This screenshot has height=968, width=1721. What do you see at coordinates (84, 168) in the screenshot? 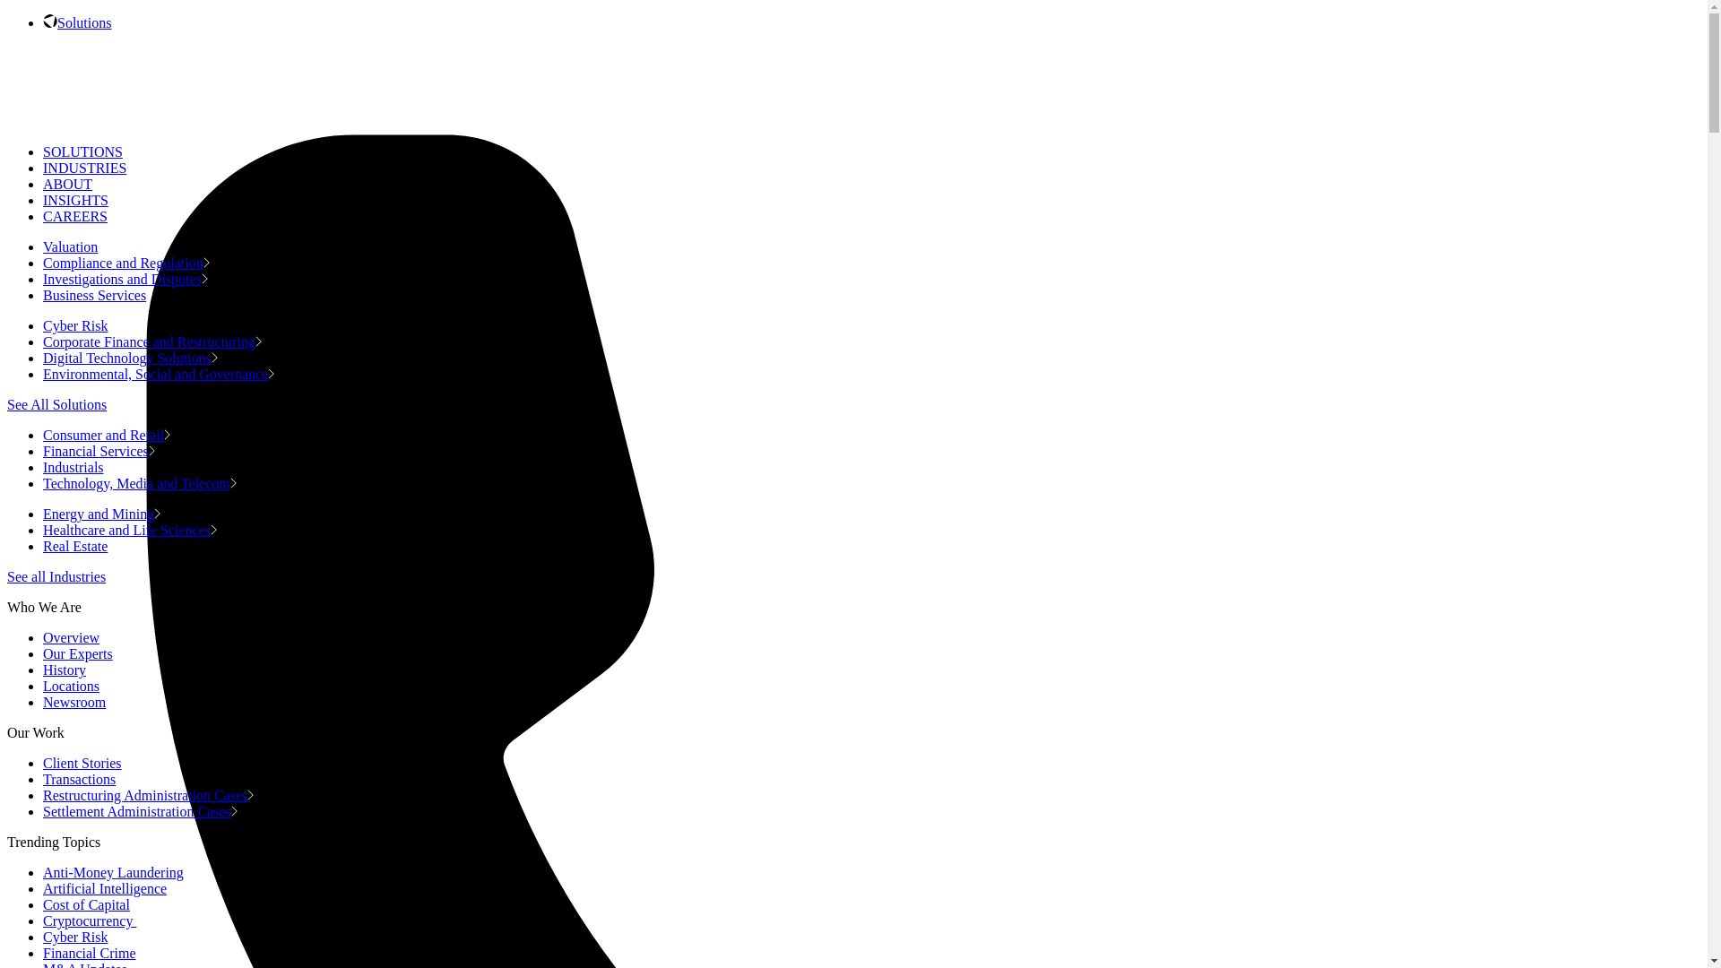
I see `INDUSTRIES` at bounding box center [84, 168].